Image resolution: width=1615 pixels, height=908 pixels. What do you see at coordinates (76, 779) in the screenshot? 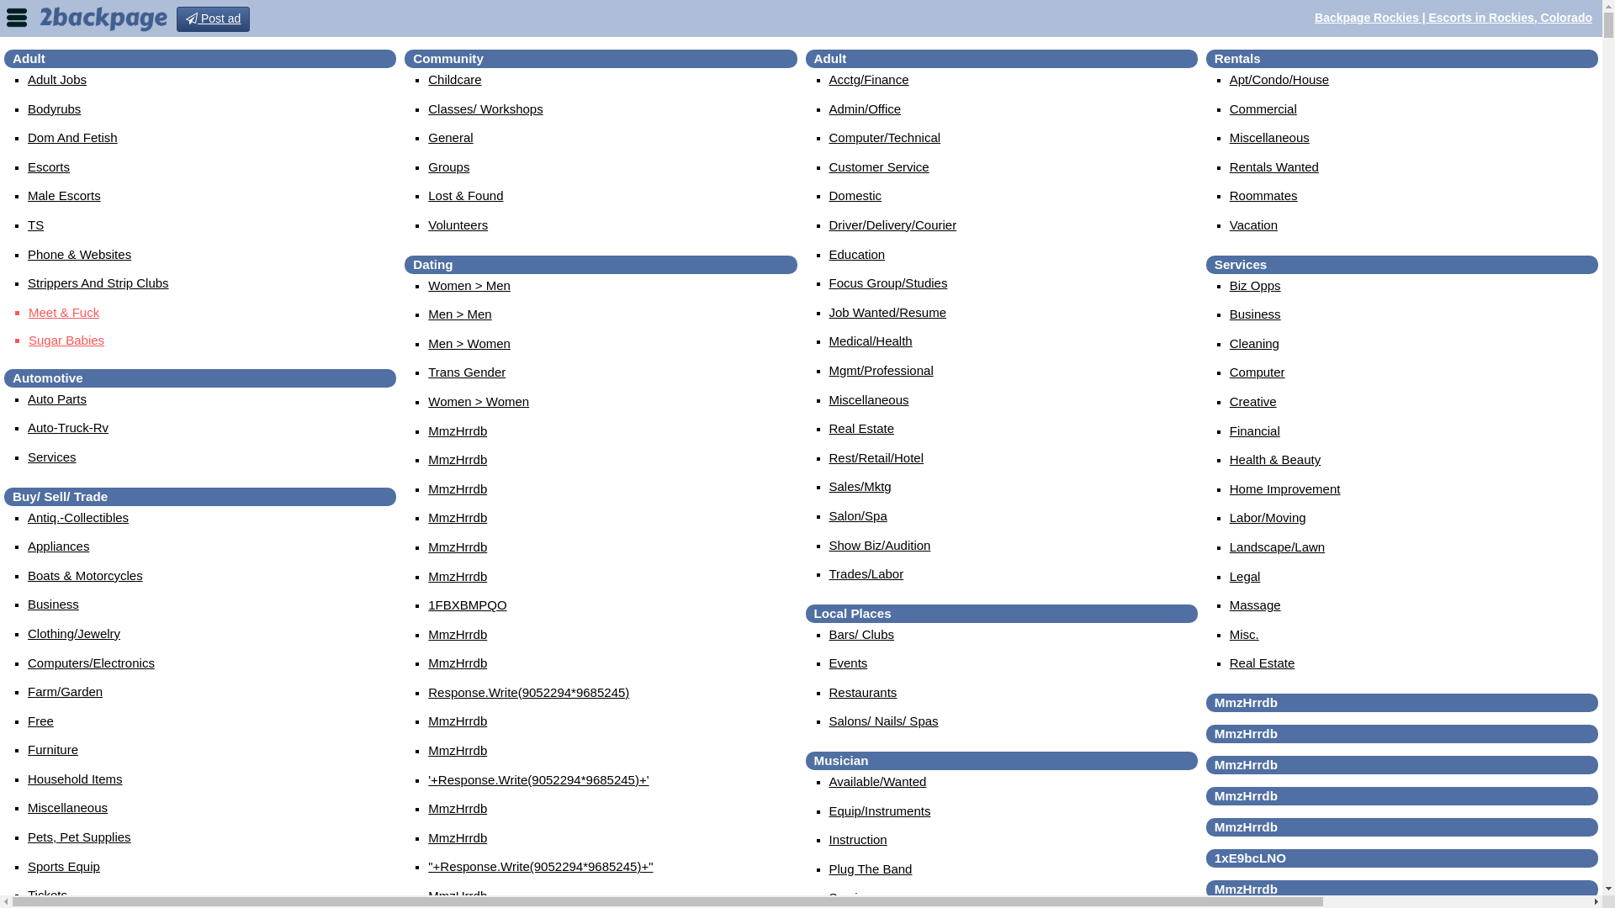
I see `Household Items` at bounding box center [76, 779].